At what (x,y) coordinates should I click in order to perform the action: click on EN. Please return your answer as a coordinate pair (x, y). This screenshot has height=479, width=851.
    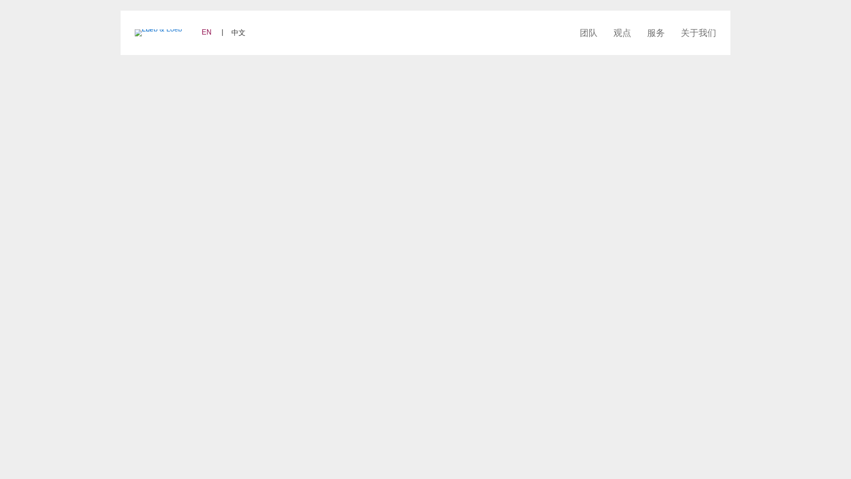
    Looking at the image, I should click on (211, 32).